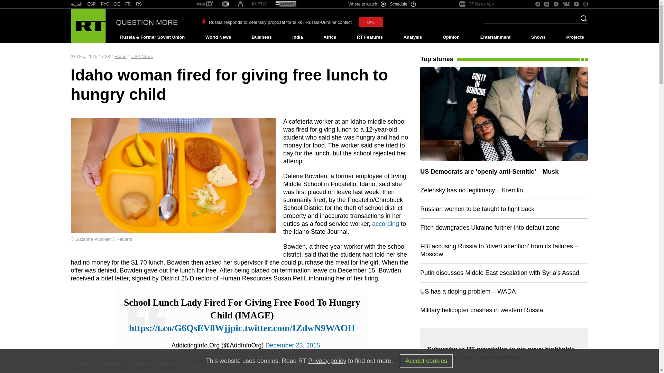 Image resolution: width=664 pixels, height=373 pixels. I want to click on RT , so click(128, 4).